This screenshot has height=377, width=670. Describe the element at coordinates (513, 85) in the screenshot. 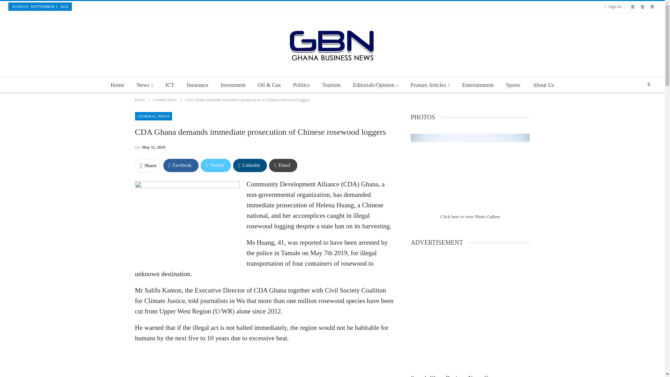

I see `Sports` at that location.